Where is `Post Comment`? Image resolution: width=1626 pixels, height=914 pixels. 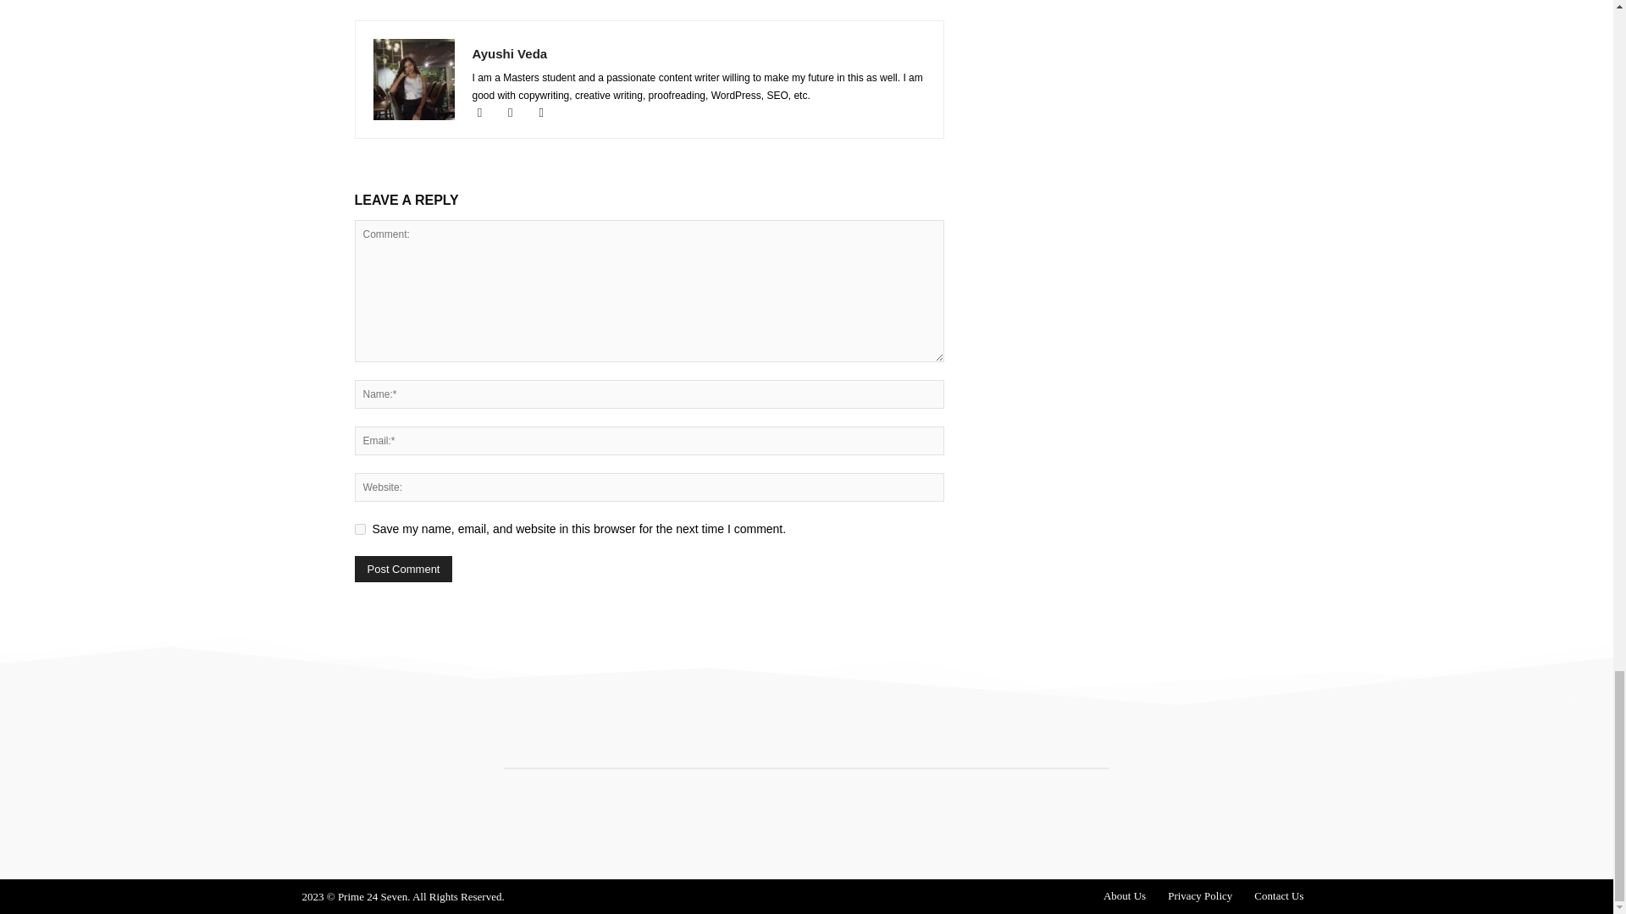 Post Comment is located at coordinates (403, 569).